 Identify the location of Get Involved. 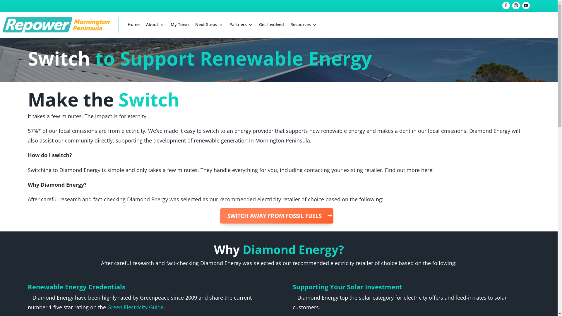
(272, 25).